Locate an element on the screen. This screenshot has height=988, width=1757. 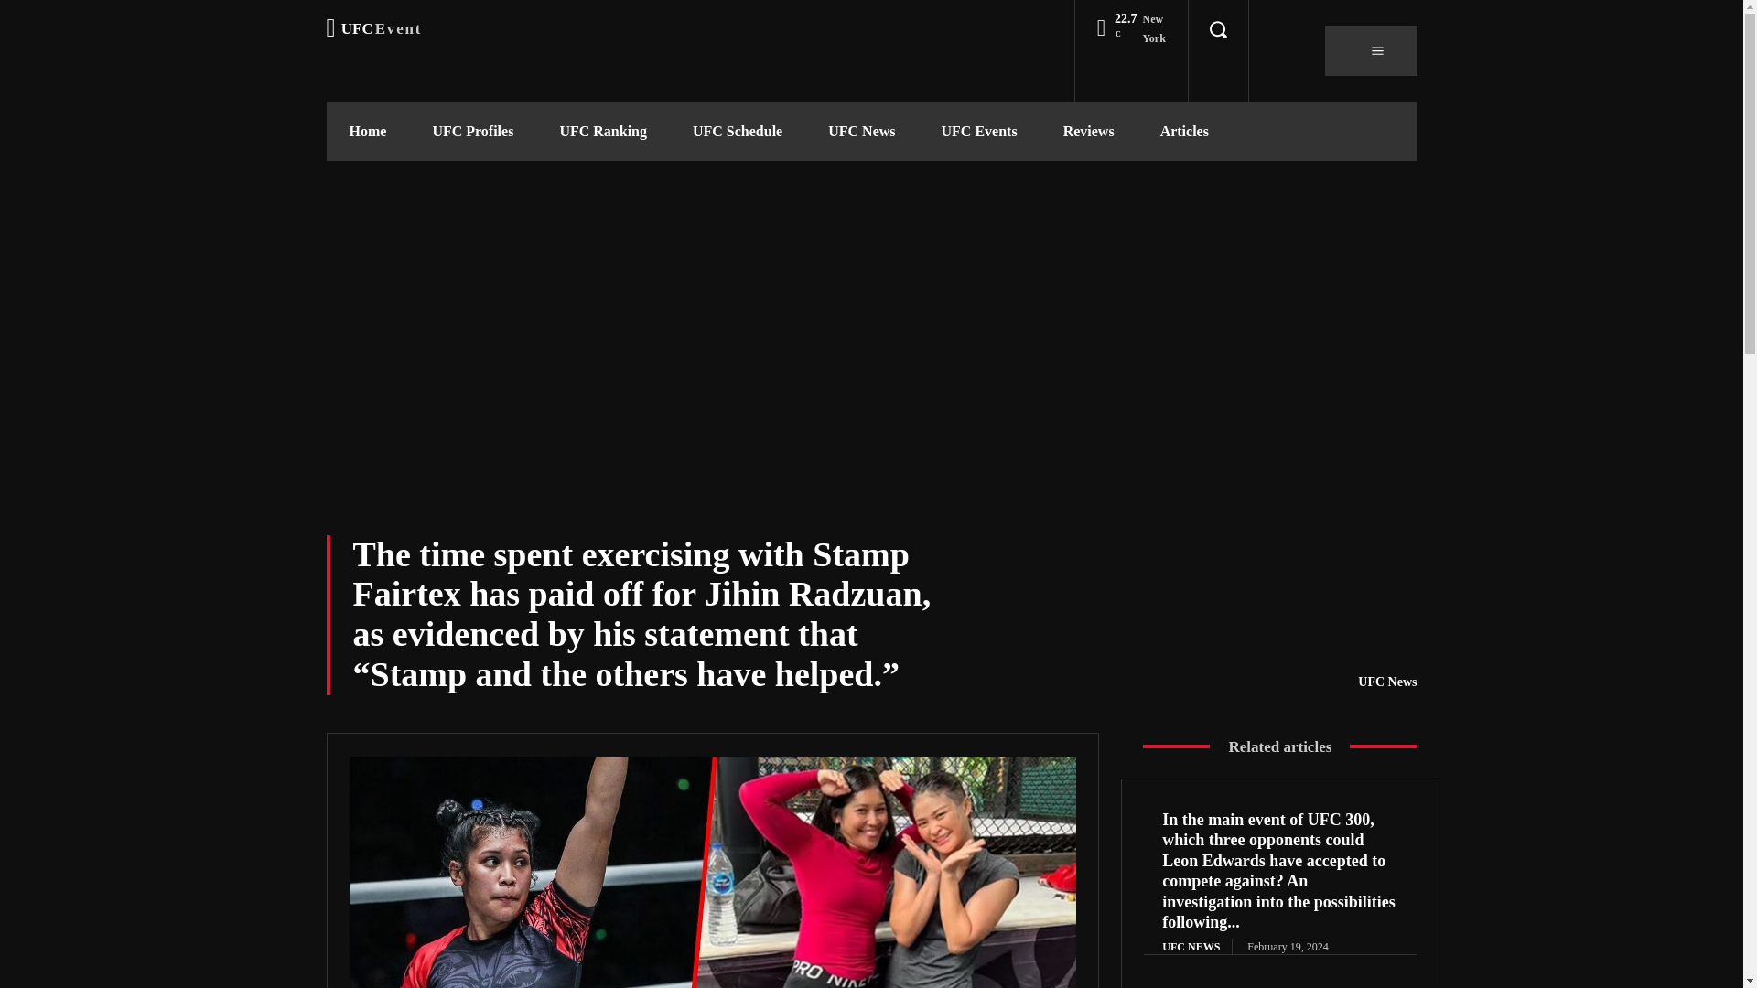
UFC Events is located at coordinates (979, 132).